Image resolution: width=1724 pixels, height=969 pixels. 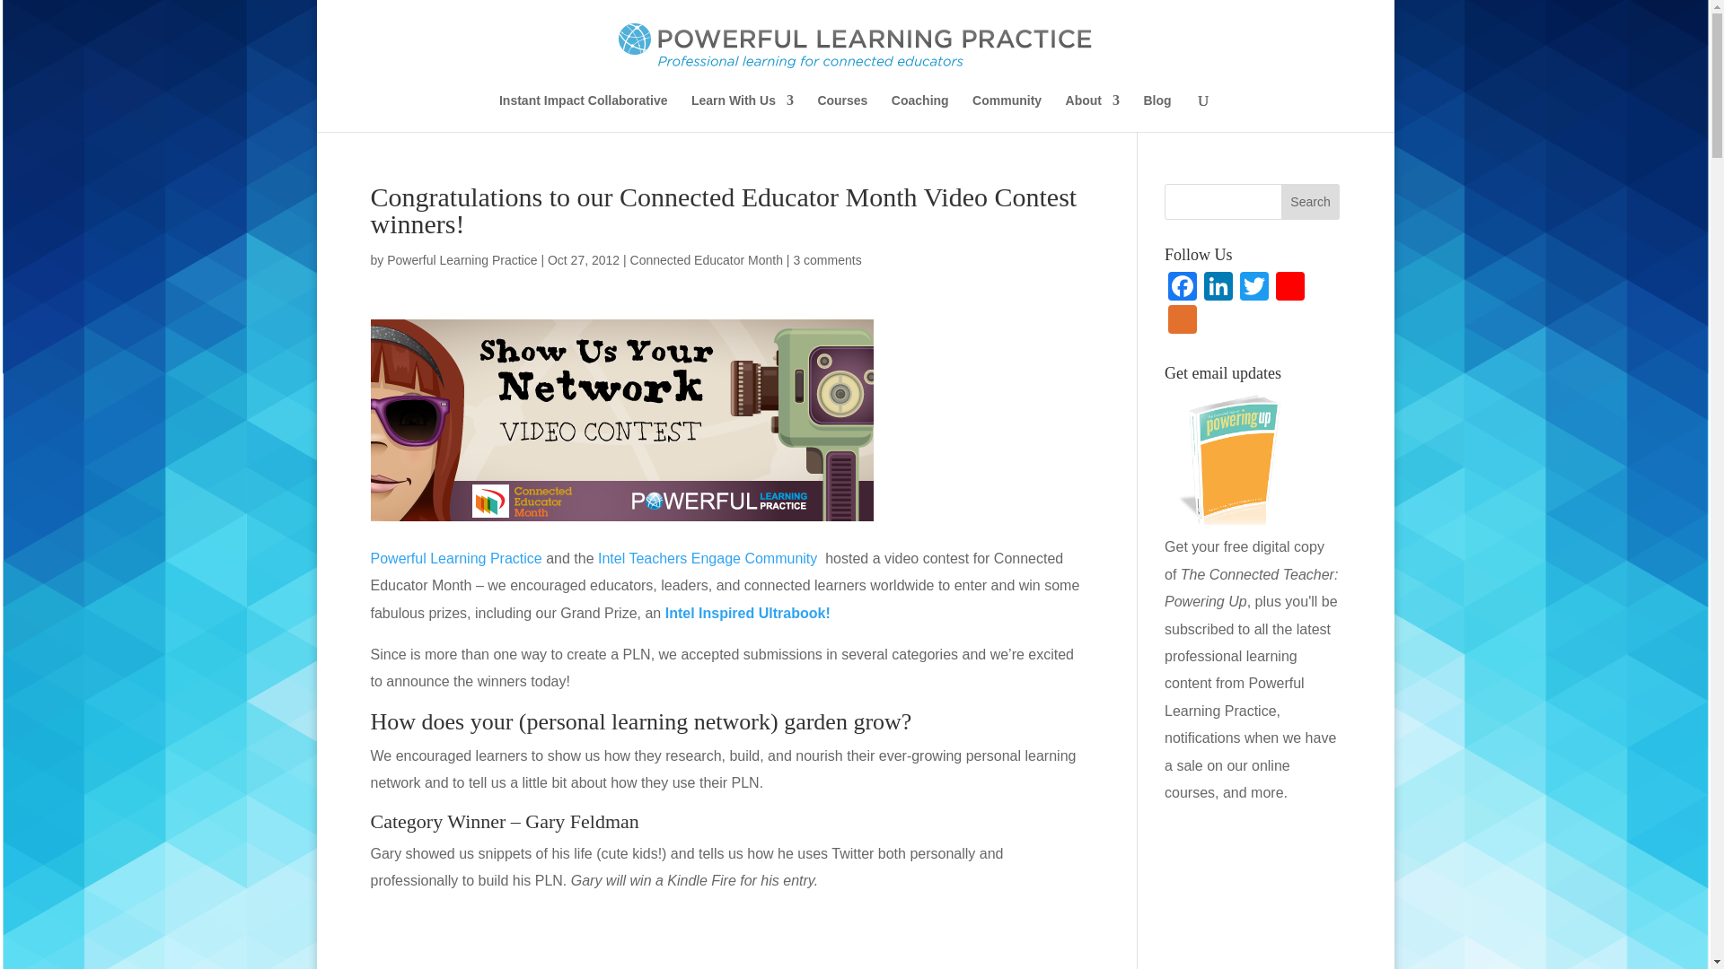 I want to click on Learn With Us, so click(x=742, y=112).